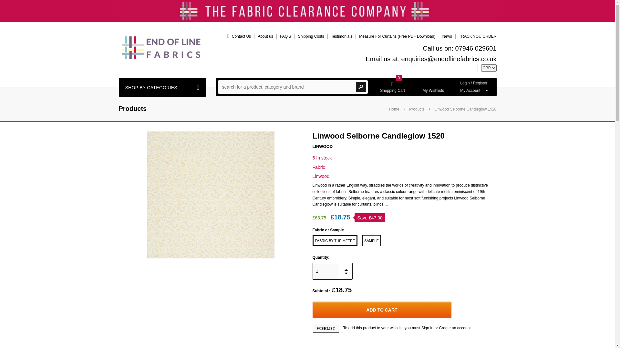 This screenshot has width=620, height=348. What do you see at coordinates (326, 271) in the screenshot?
I see `1` at bounding box center [326, 271].